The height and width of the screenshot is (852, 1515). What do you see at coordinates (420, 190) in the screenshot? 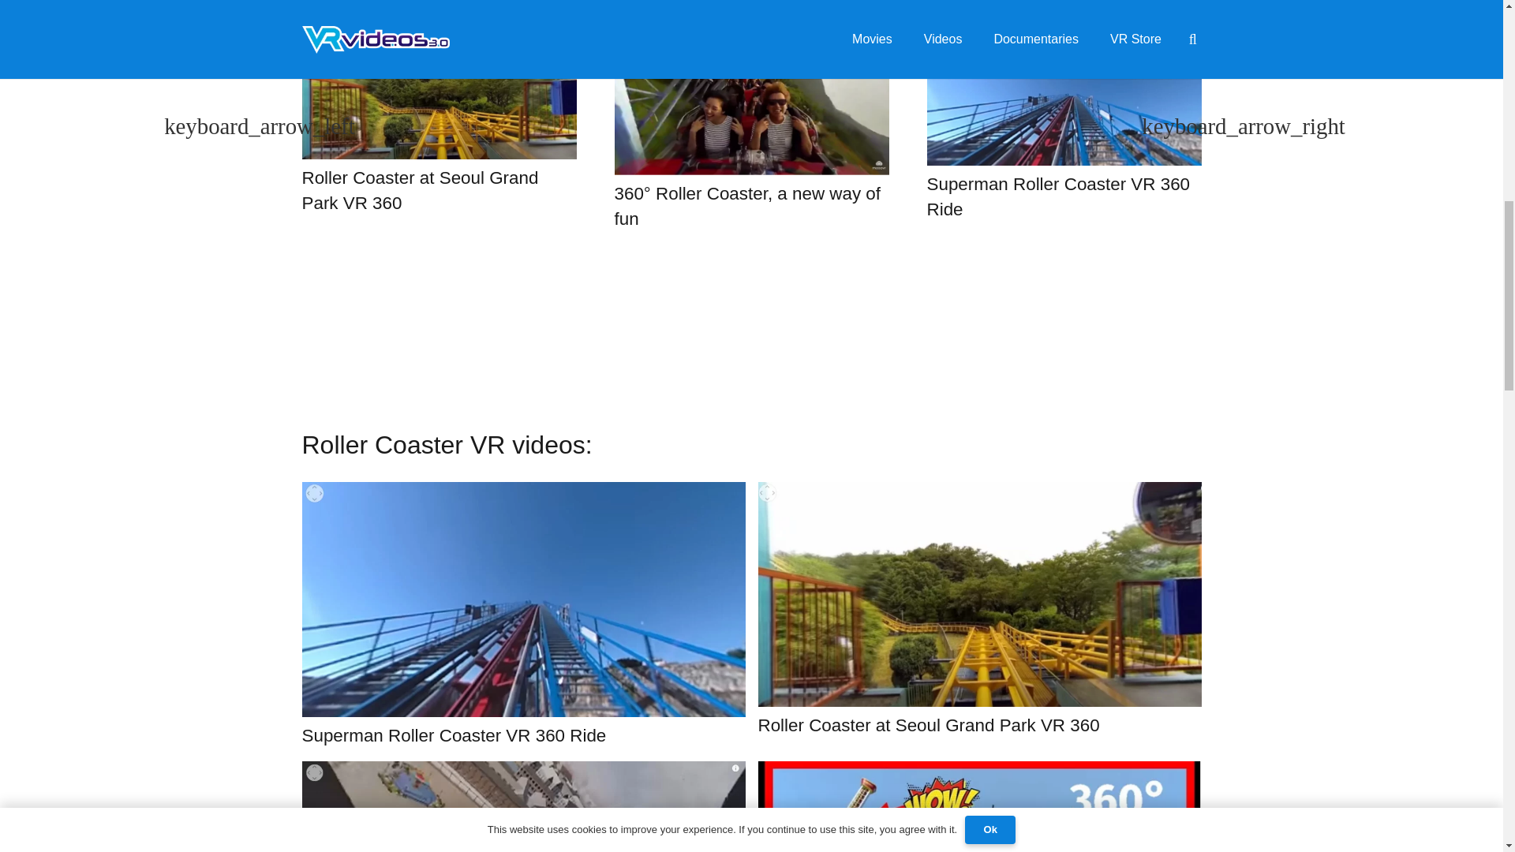
I see `Roller Coaster at Seoul Grand Park VR 360` at bounding box center [420, 190].